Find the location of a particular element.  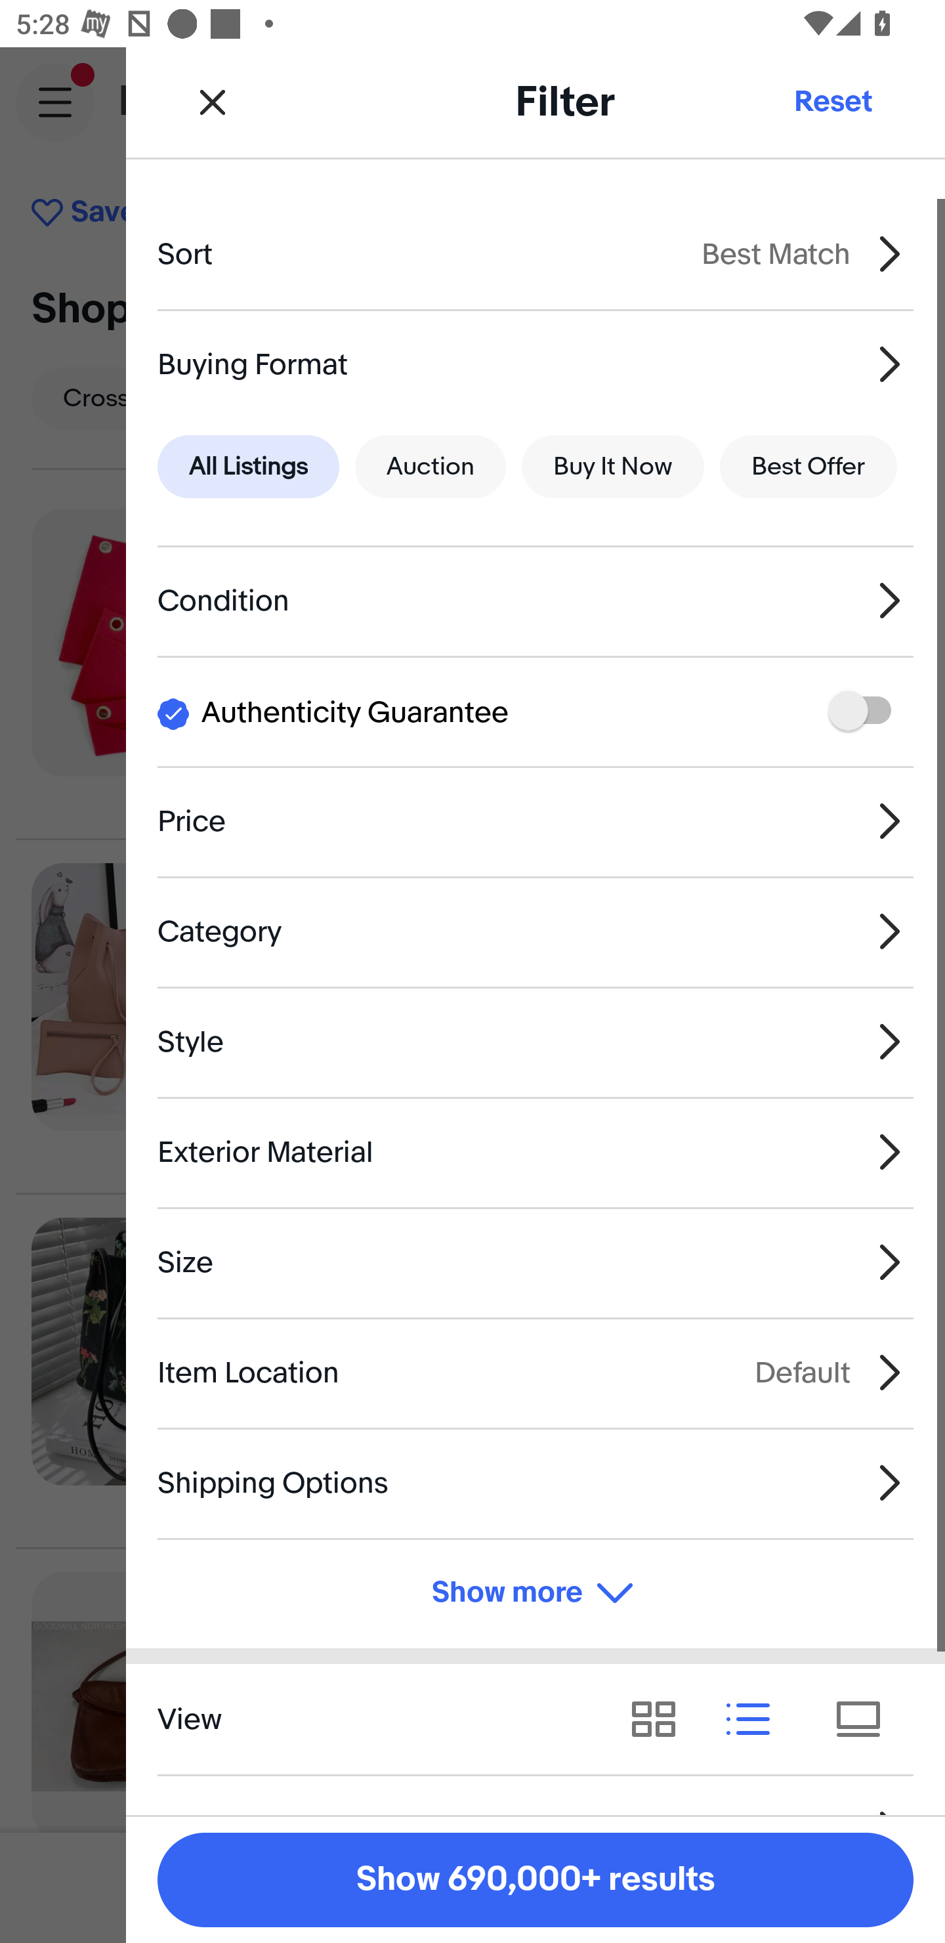

Category is located at coordinates (535, 931).